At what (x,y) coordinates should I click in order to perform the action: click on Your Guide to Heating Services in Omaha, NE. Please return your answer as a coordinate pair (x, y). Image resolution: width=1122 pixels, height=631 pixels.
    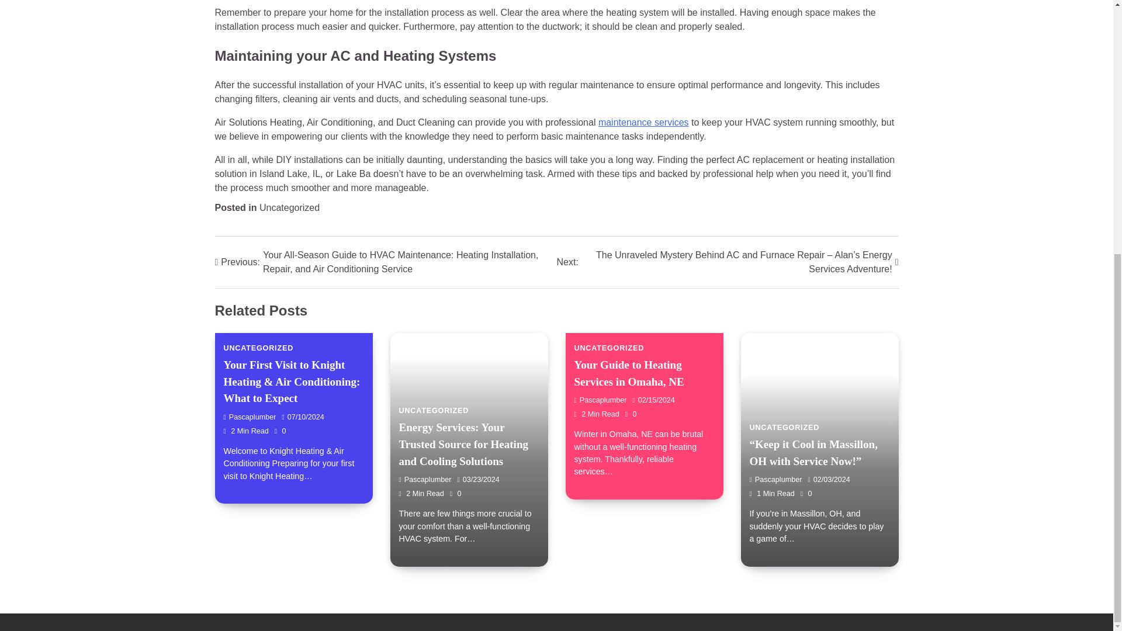
    Looking at the image, I should click on (628, 373).